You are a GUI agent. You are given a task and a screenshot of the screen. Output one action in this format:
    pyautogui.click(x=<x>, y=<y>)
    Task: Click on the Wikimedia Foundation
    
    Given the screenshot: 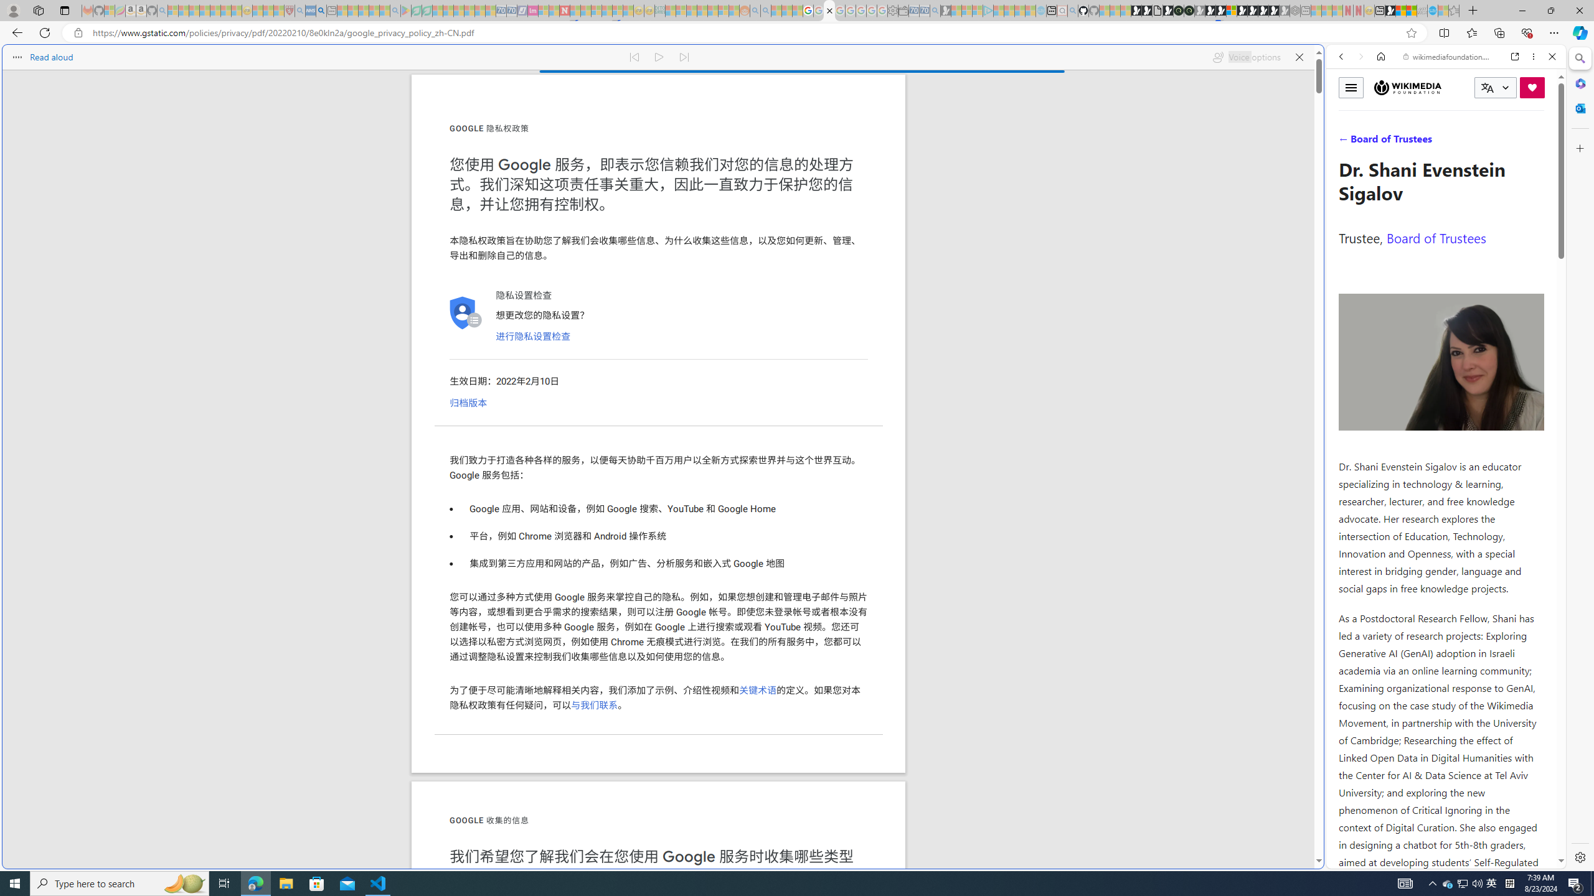 What is the action you would take?
    pyautogui.click(x=1407, y=87)
    